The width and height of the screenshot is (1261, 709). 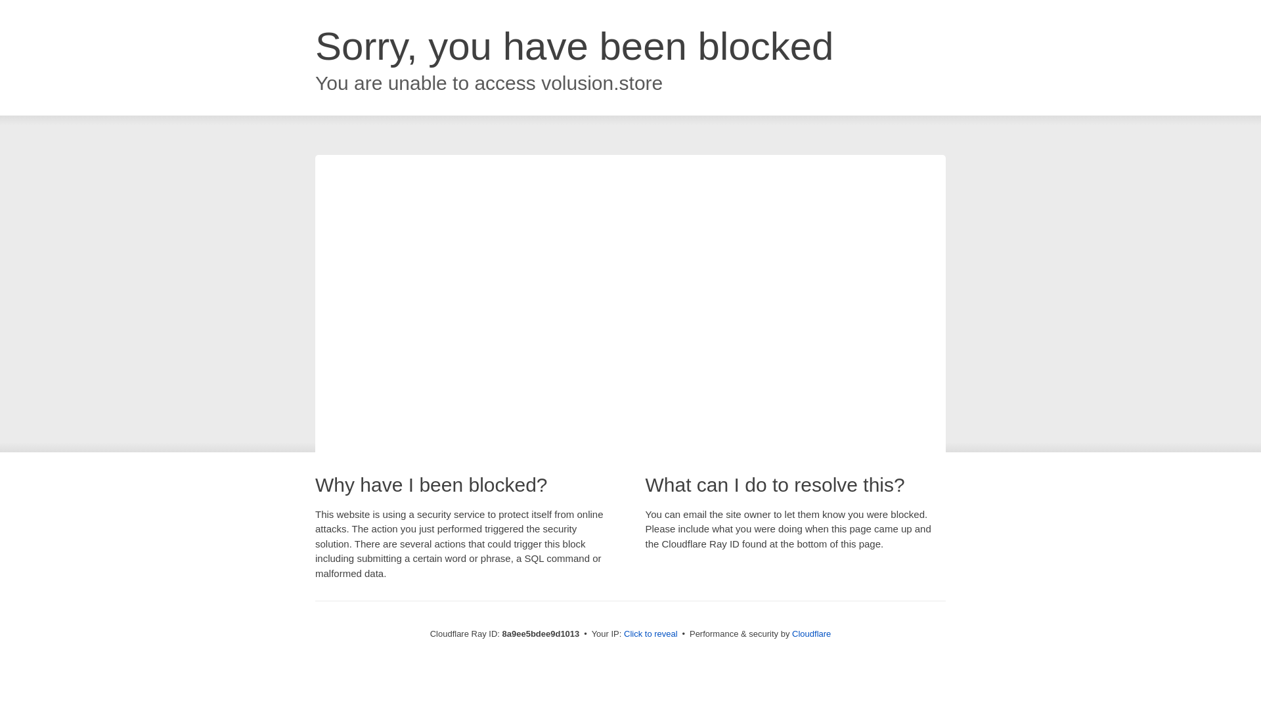 I want to click on Click to reveal, so click(x=651, y=634).